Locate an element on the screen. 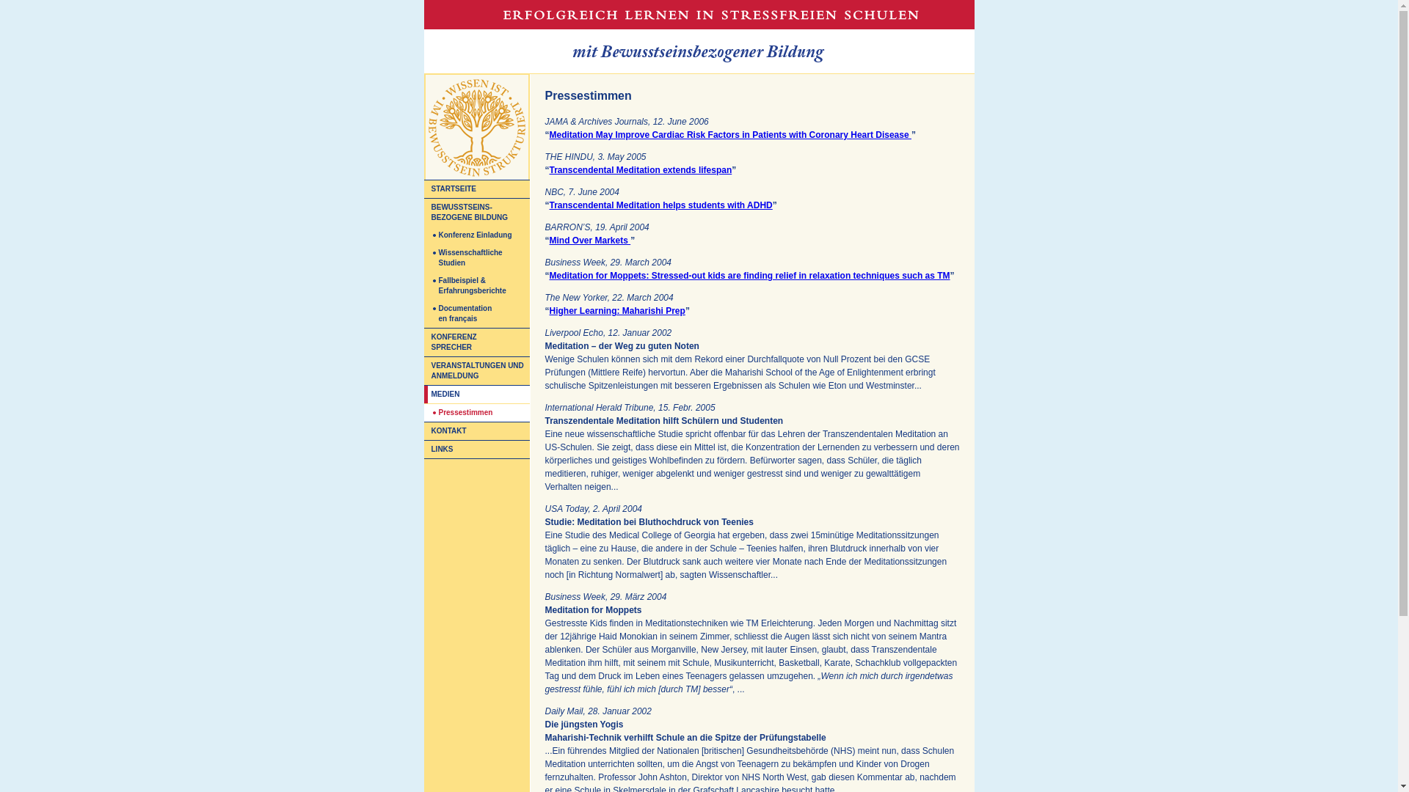  LINKS is located at coordinates (477, 450).